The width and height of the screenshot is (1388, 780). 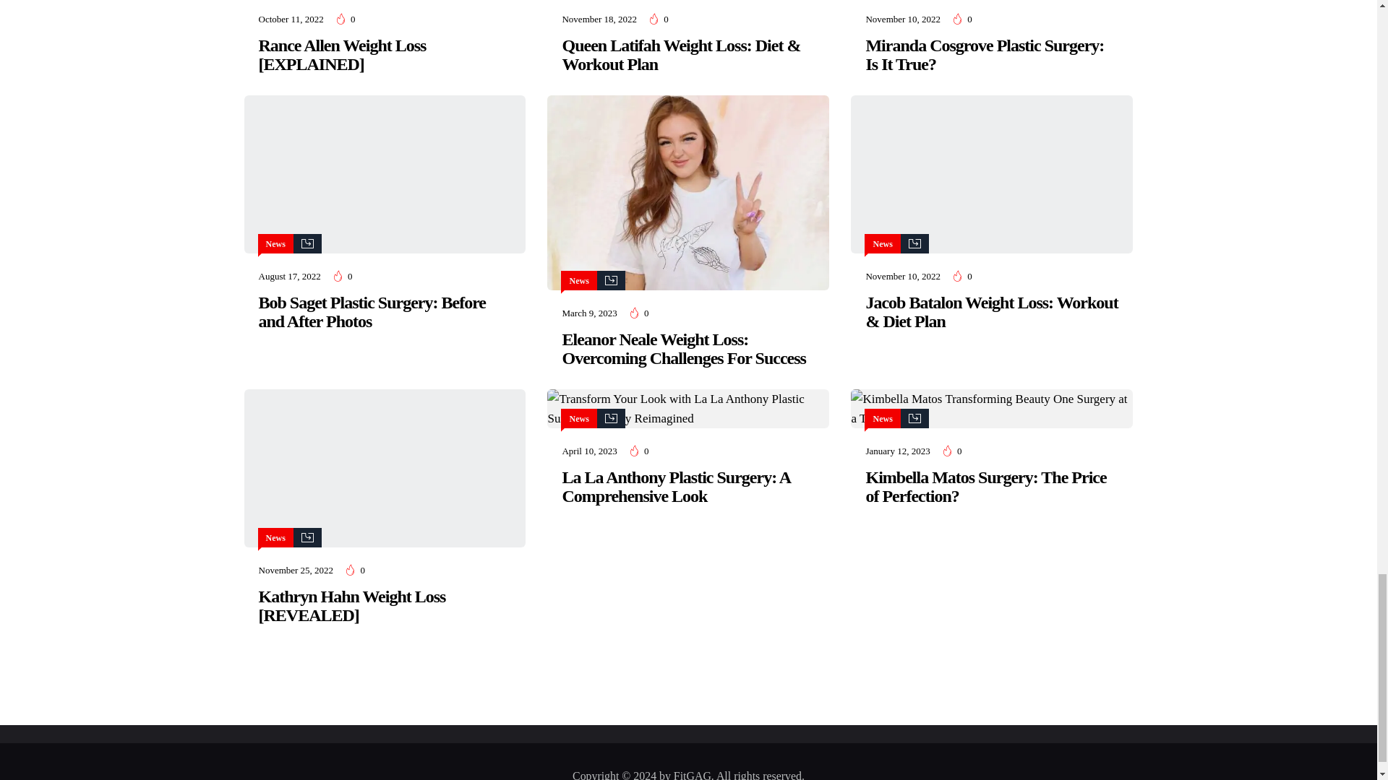 What do you see at coordinates (385, 174) in the screenshot?
I see `Bob Saget Plastic Surgery: Before and After Photos` at bounding box center [385, 174].